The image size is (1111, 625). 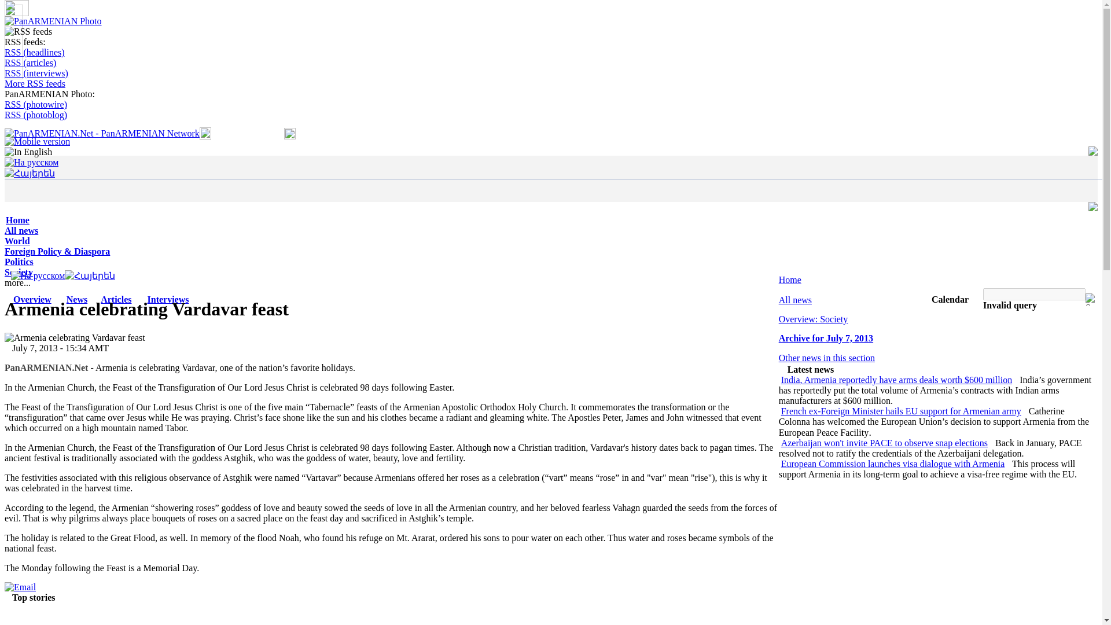 What do you see at coordinates (28, 31) in the screenshot?
I see `RSS feeds` at bounding box center [28, 31].